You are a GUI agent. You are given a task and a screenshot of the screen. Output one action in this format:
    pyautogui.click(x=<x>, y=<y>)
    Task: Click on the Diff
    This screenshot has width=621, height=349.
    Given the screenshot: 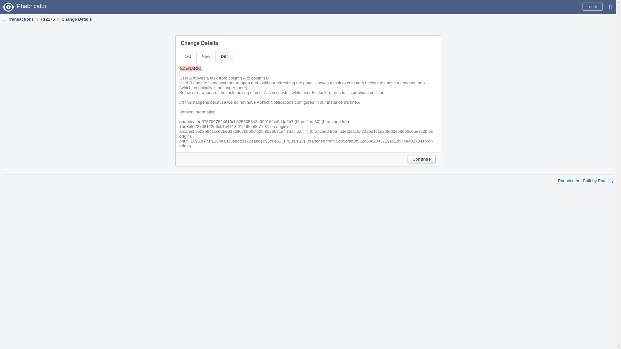 What is the action you would take?
    pyautogui.click(x=224, y=56)
    